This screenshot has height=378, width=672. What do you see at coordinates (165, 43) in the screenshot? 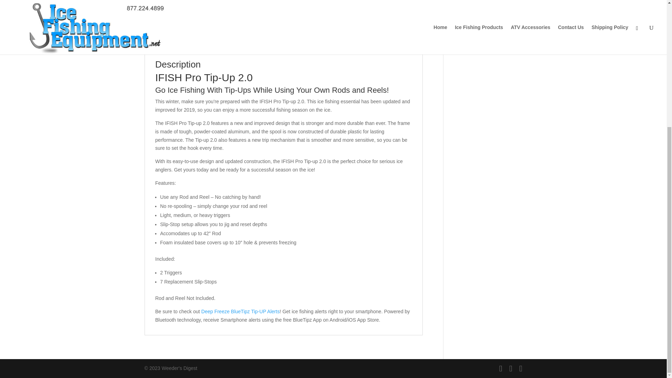
I see `Description` at bounding box center [165, 43].